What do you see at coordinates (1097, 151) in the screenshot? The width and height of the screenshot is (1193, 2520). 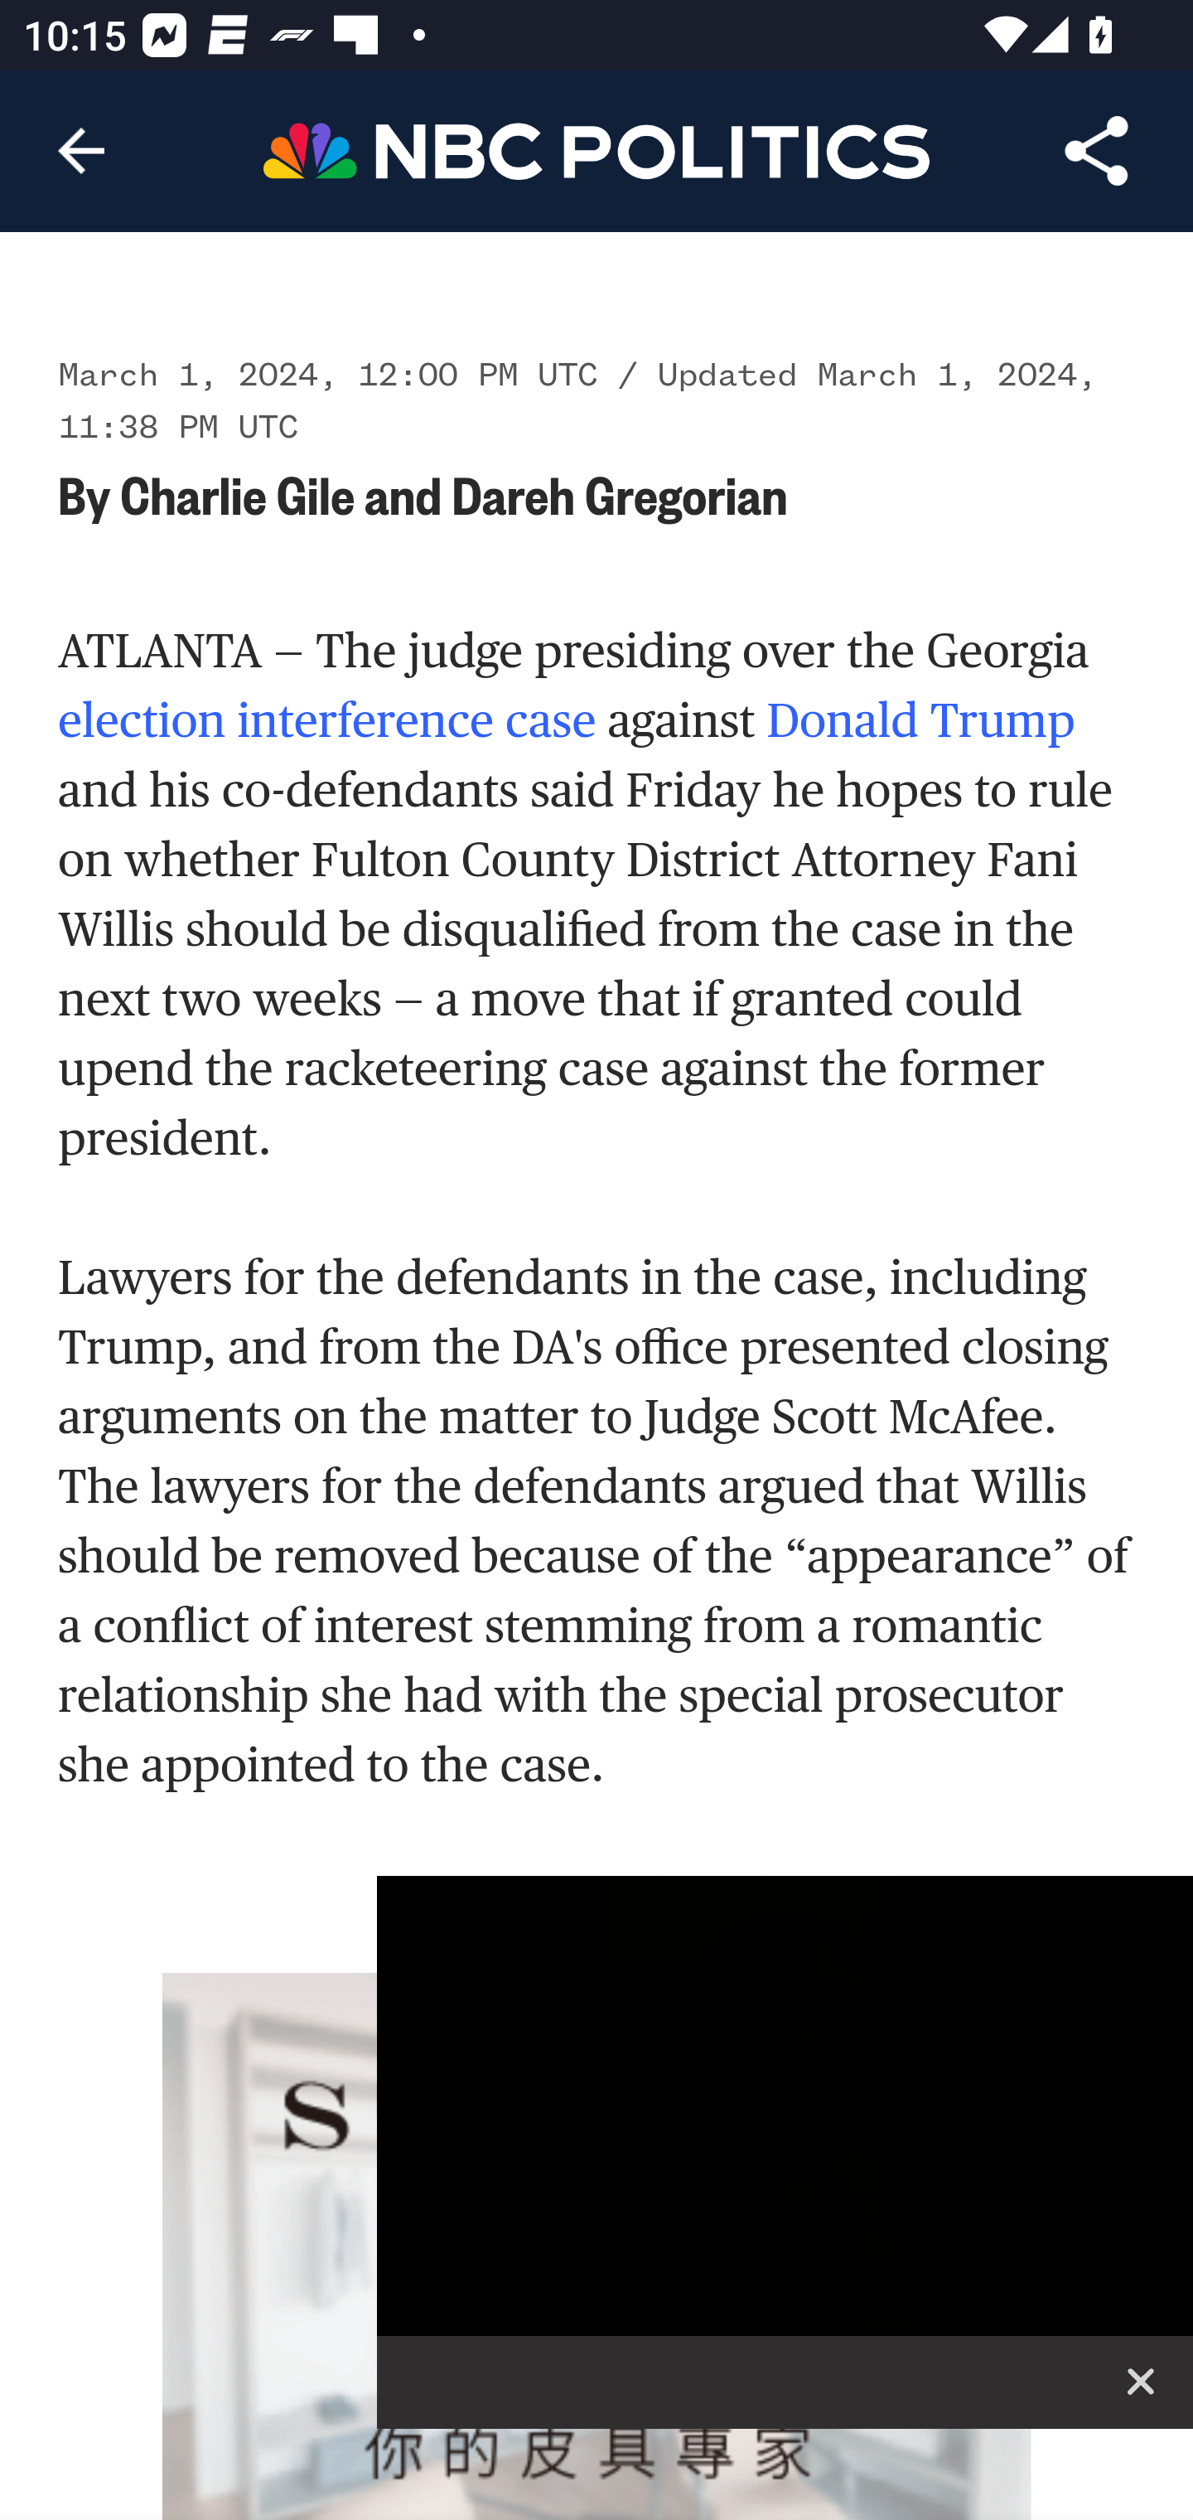 I see `Share Article, button` at bounding box center [1097, 151].